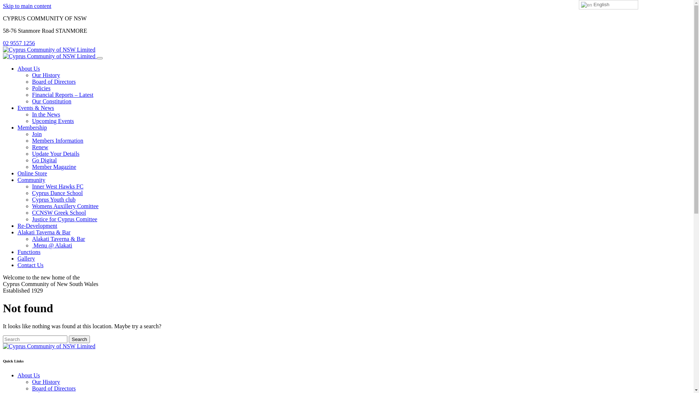 The image size is (699, 393). I want to click on Search, so click(79, 339).